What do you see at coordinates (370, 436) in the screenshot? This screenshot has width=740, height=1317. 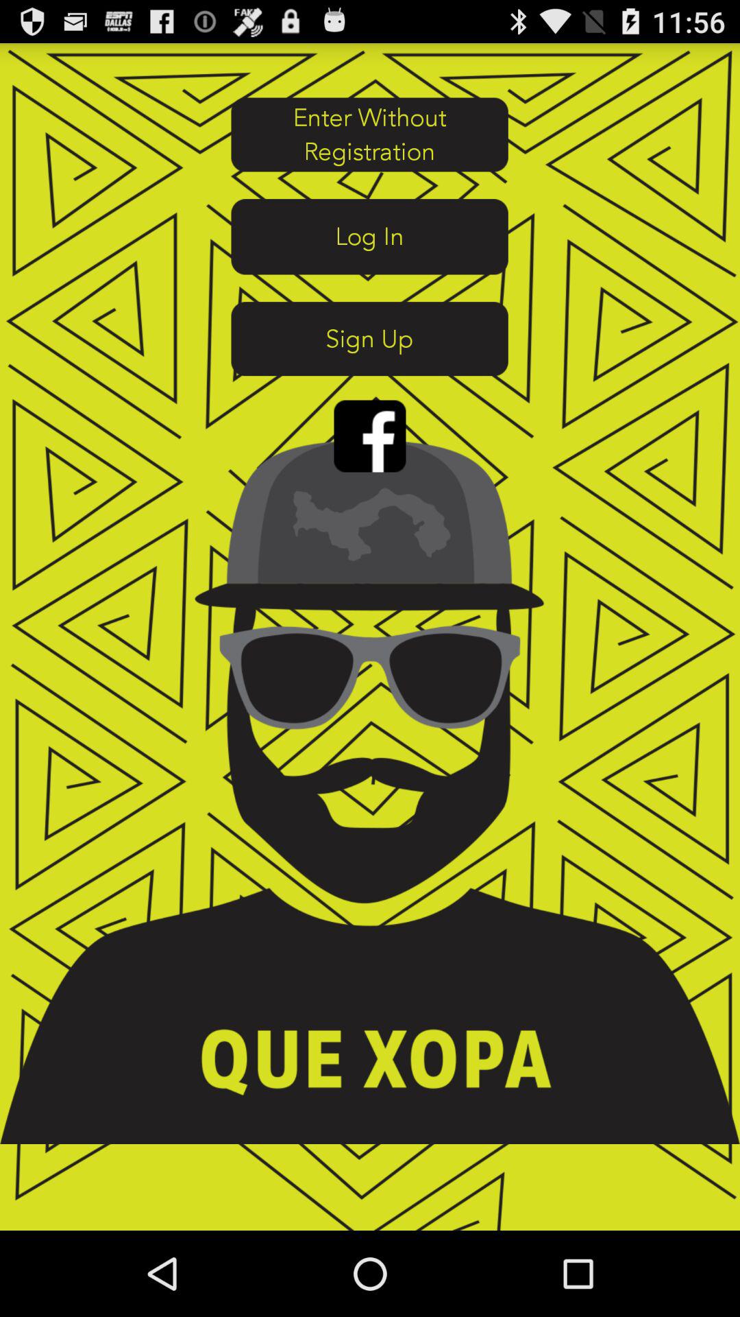 I see `face book log in button` at bounding box center [370, 436].